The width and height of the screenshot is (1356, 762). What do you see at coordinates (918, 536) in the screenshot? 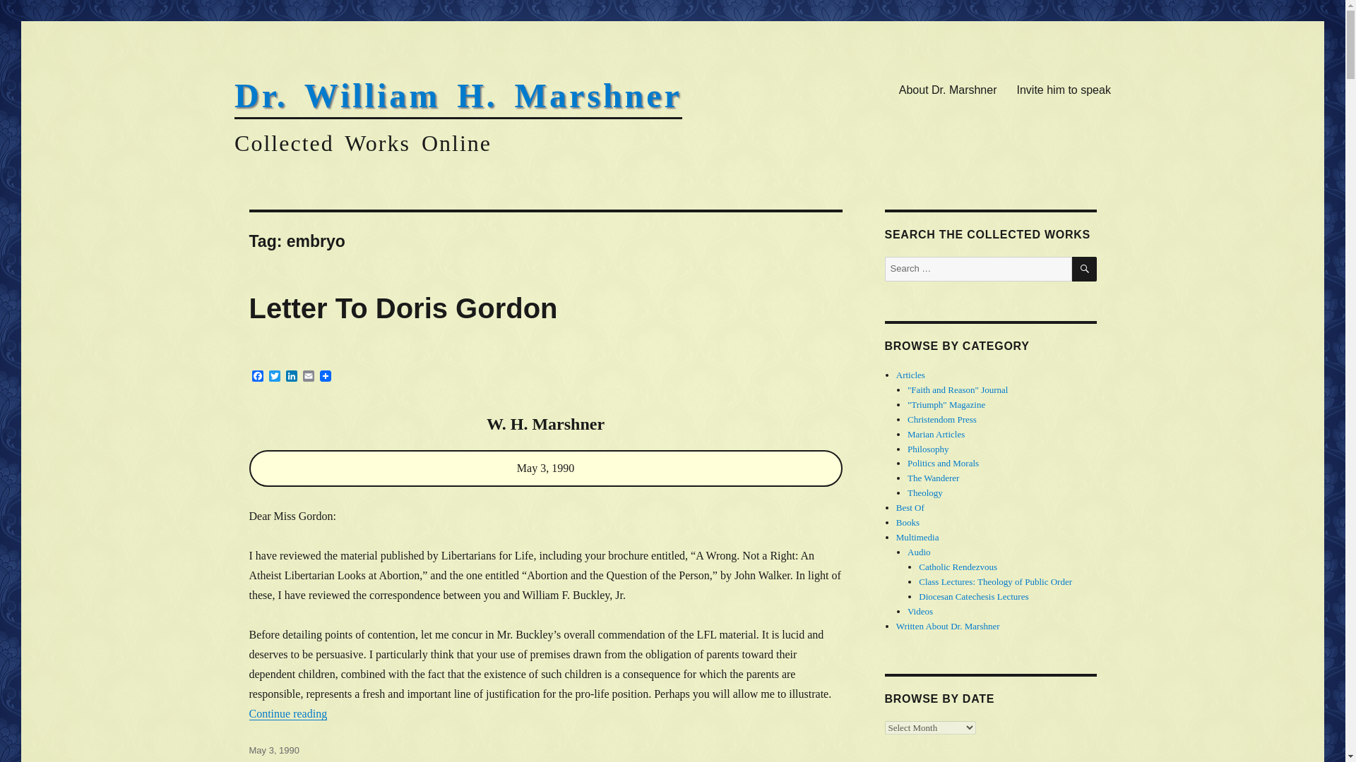
I see `Multimedia` at bounding box center [918, 536].